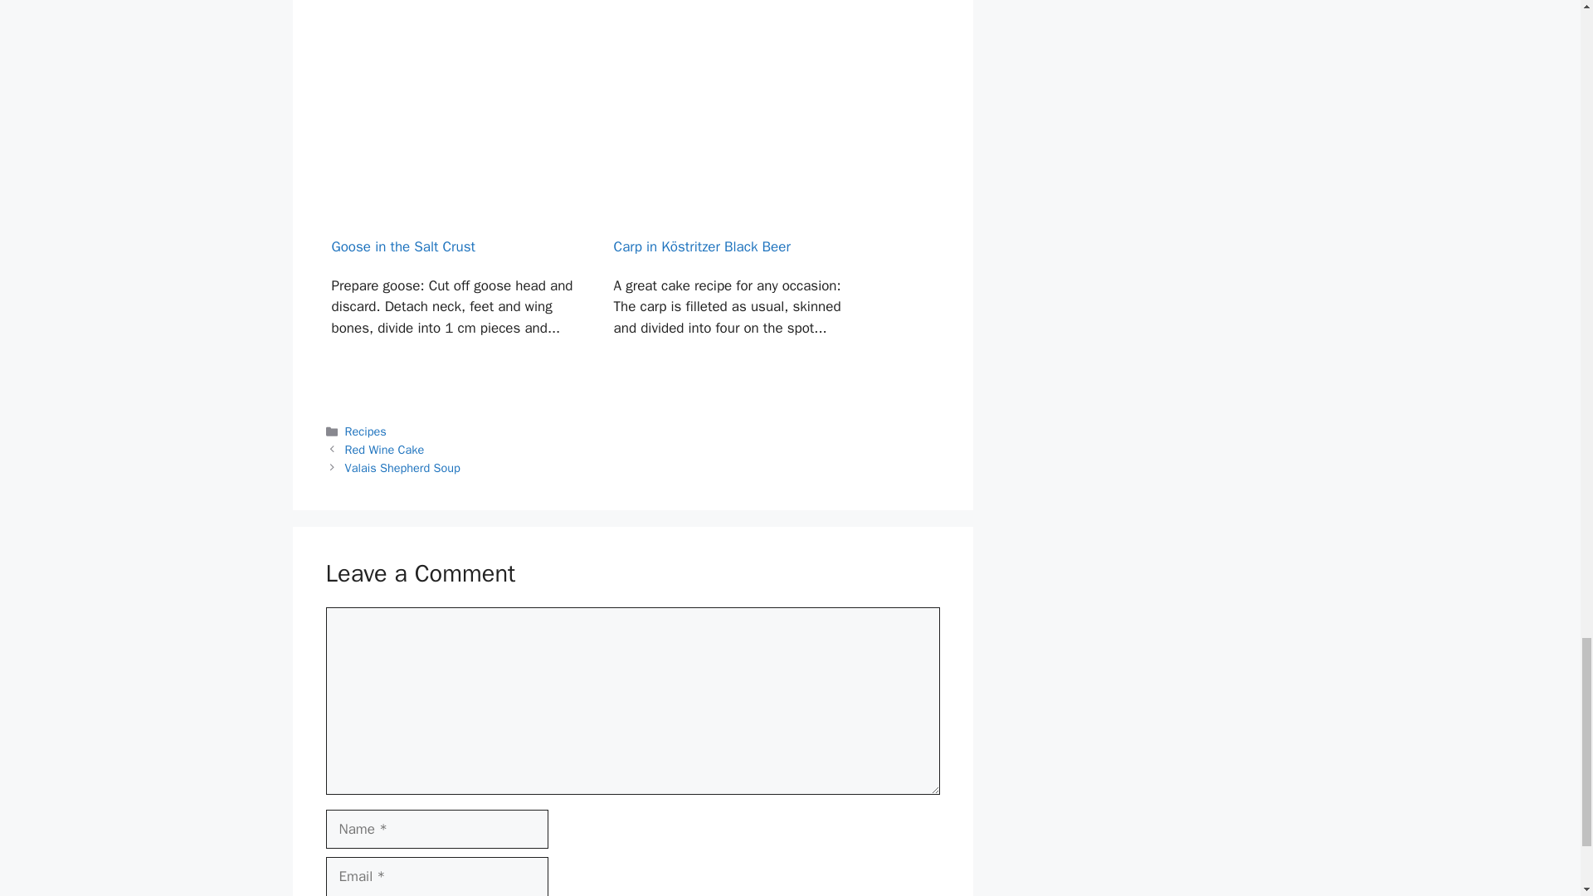 The height and width of the screenshot is (896, 1593). What do you see at coordinates (366, 431) in the screenshot?
I see `Recipes` at bounding box center [366, 431].